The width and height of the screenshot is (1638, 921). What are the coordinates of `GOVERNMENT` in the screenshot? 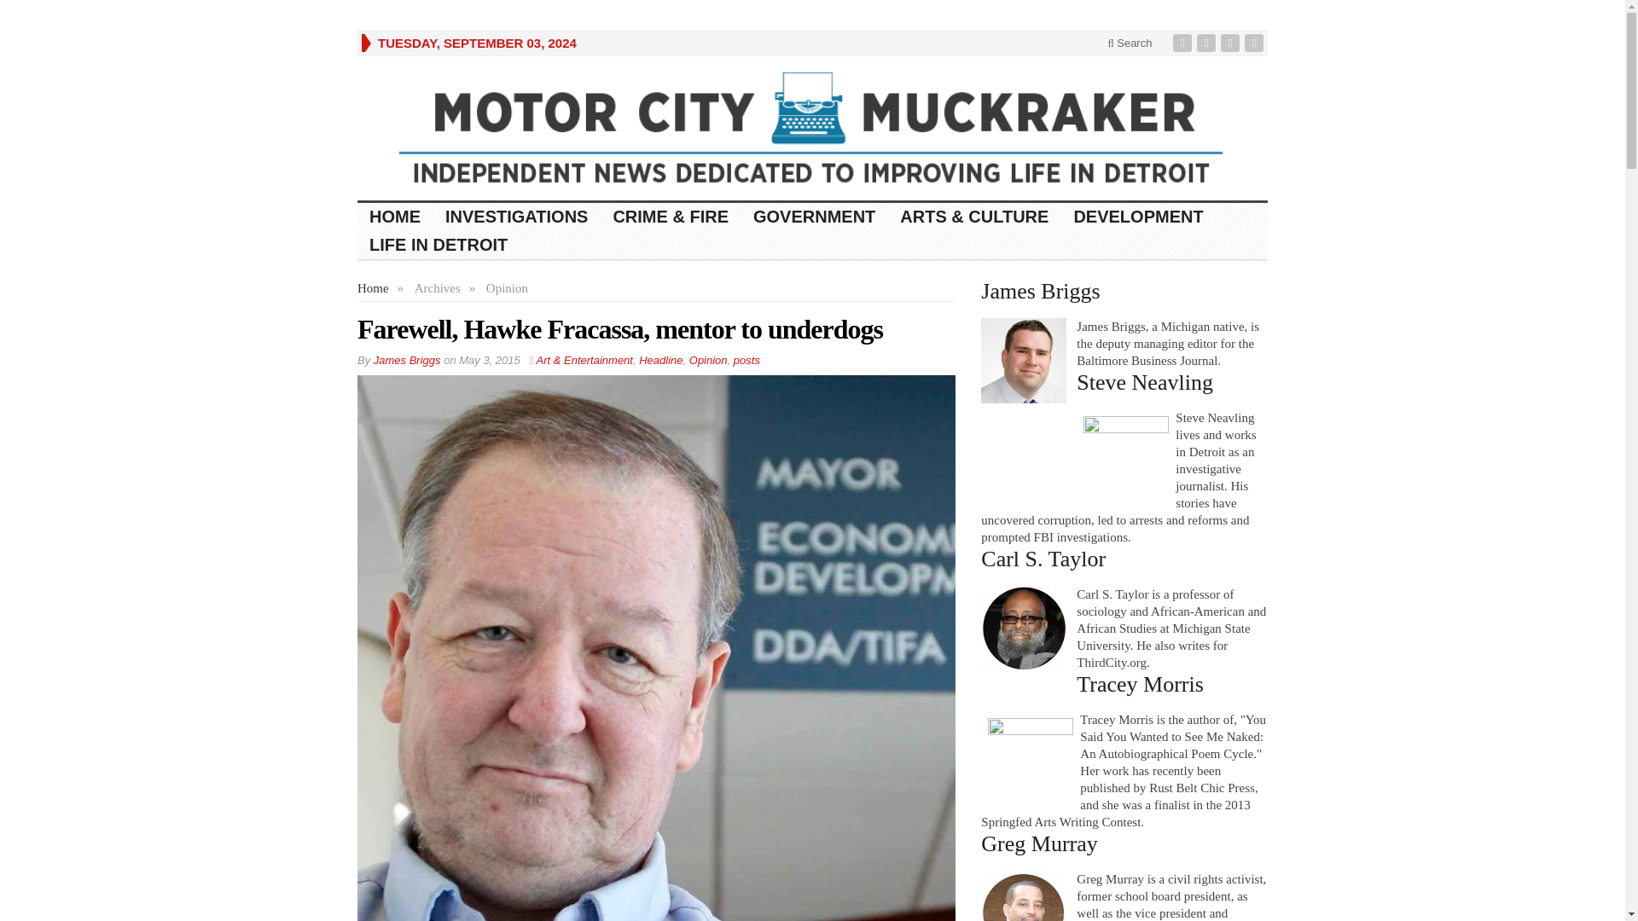 It's located at (814, 217).